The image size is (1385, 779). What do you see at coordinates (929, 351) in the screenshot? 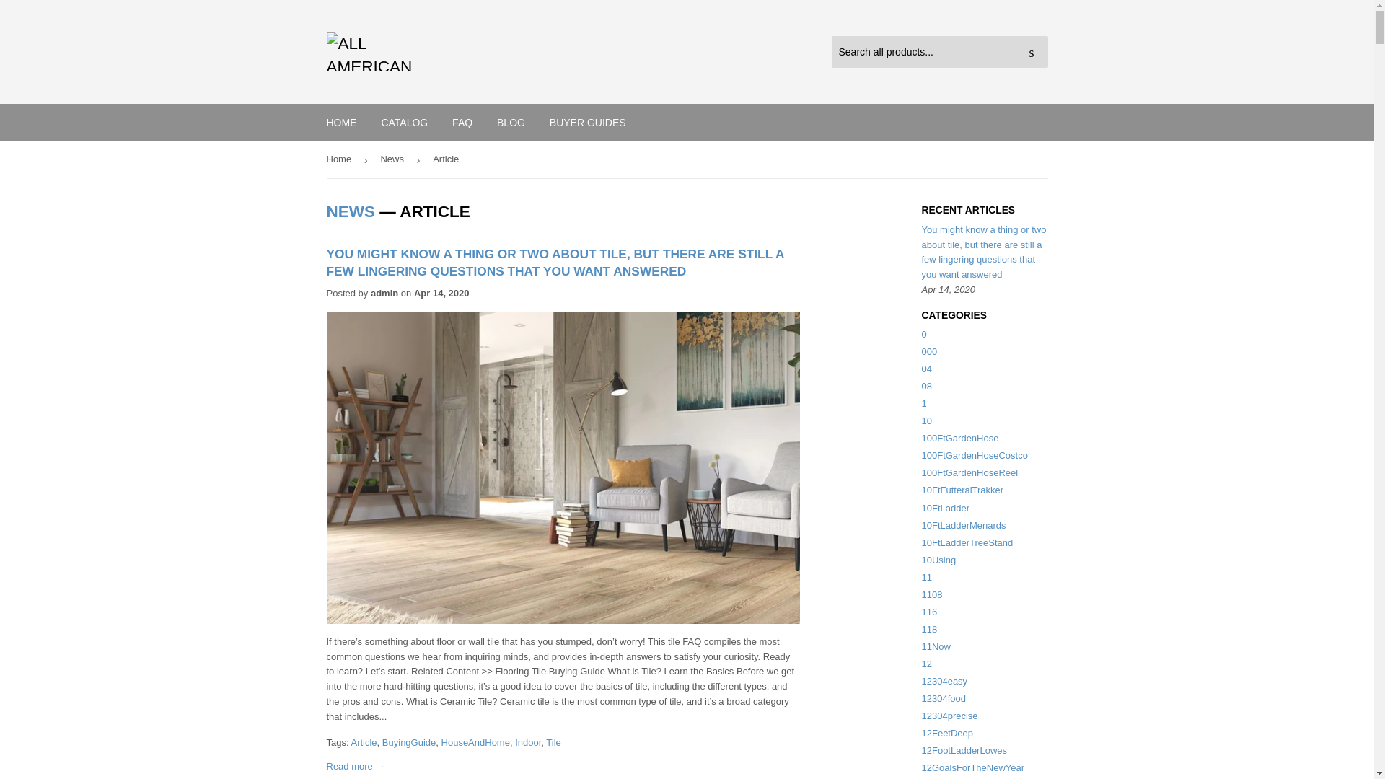
I see `000` at bounding box center [929, 351].